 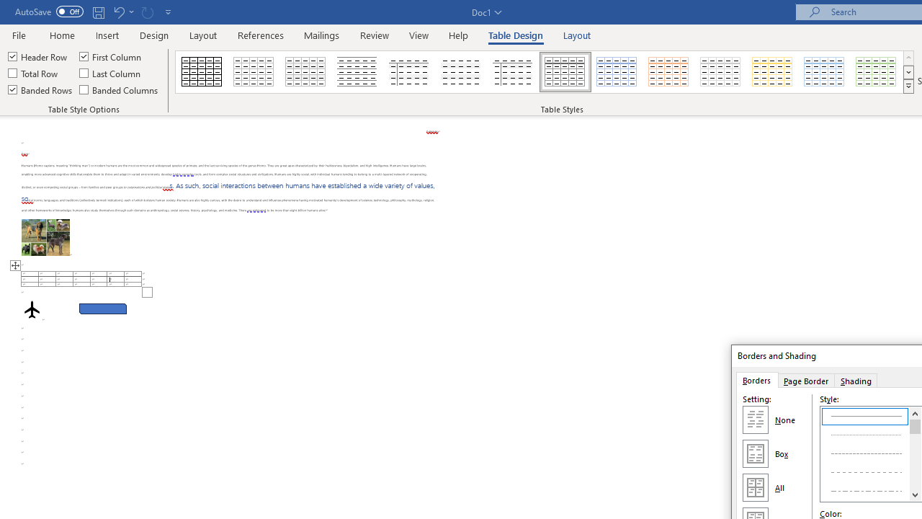 What do you see at coordinates (202, 72) in the screenshot?
I see `Table Grid` at bounding box center [202, 72].